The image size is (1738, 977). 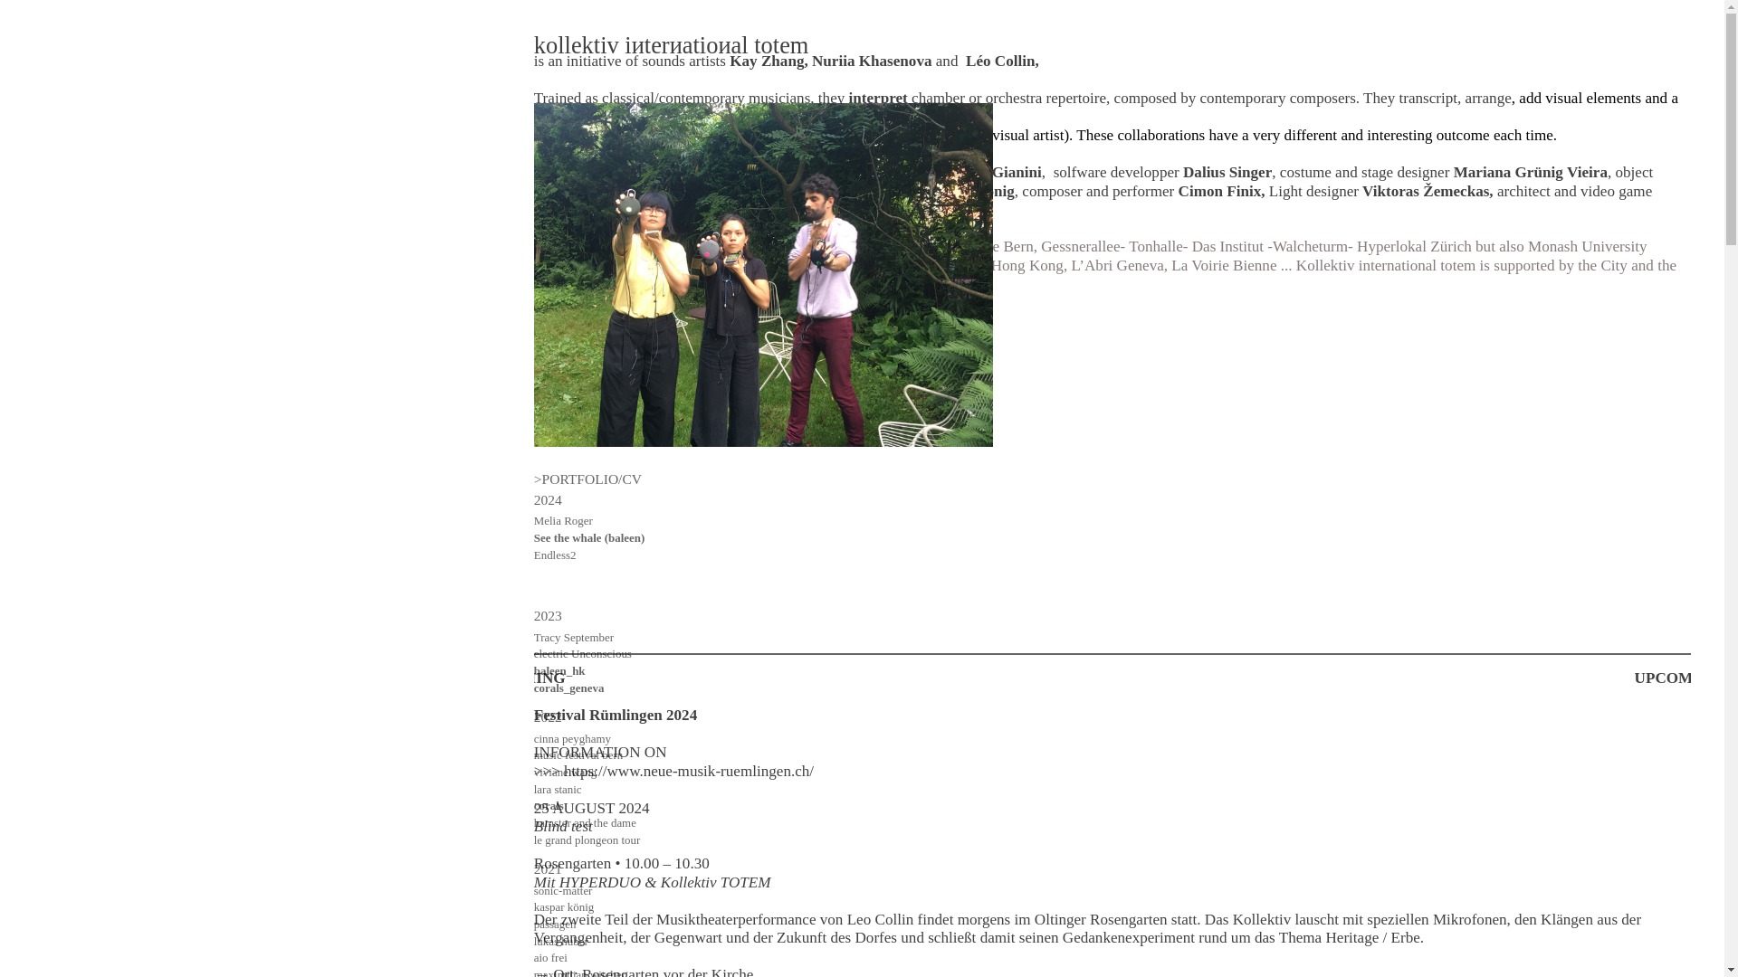 What do you see at coordinates (563, 521) in the screenshot?
I see `Melia Roger` at bounding box center [563, 521].